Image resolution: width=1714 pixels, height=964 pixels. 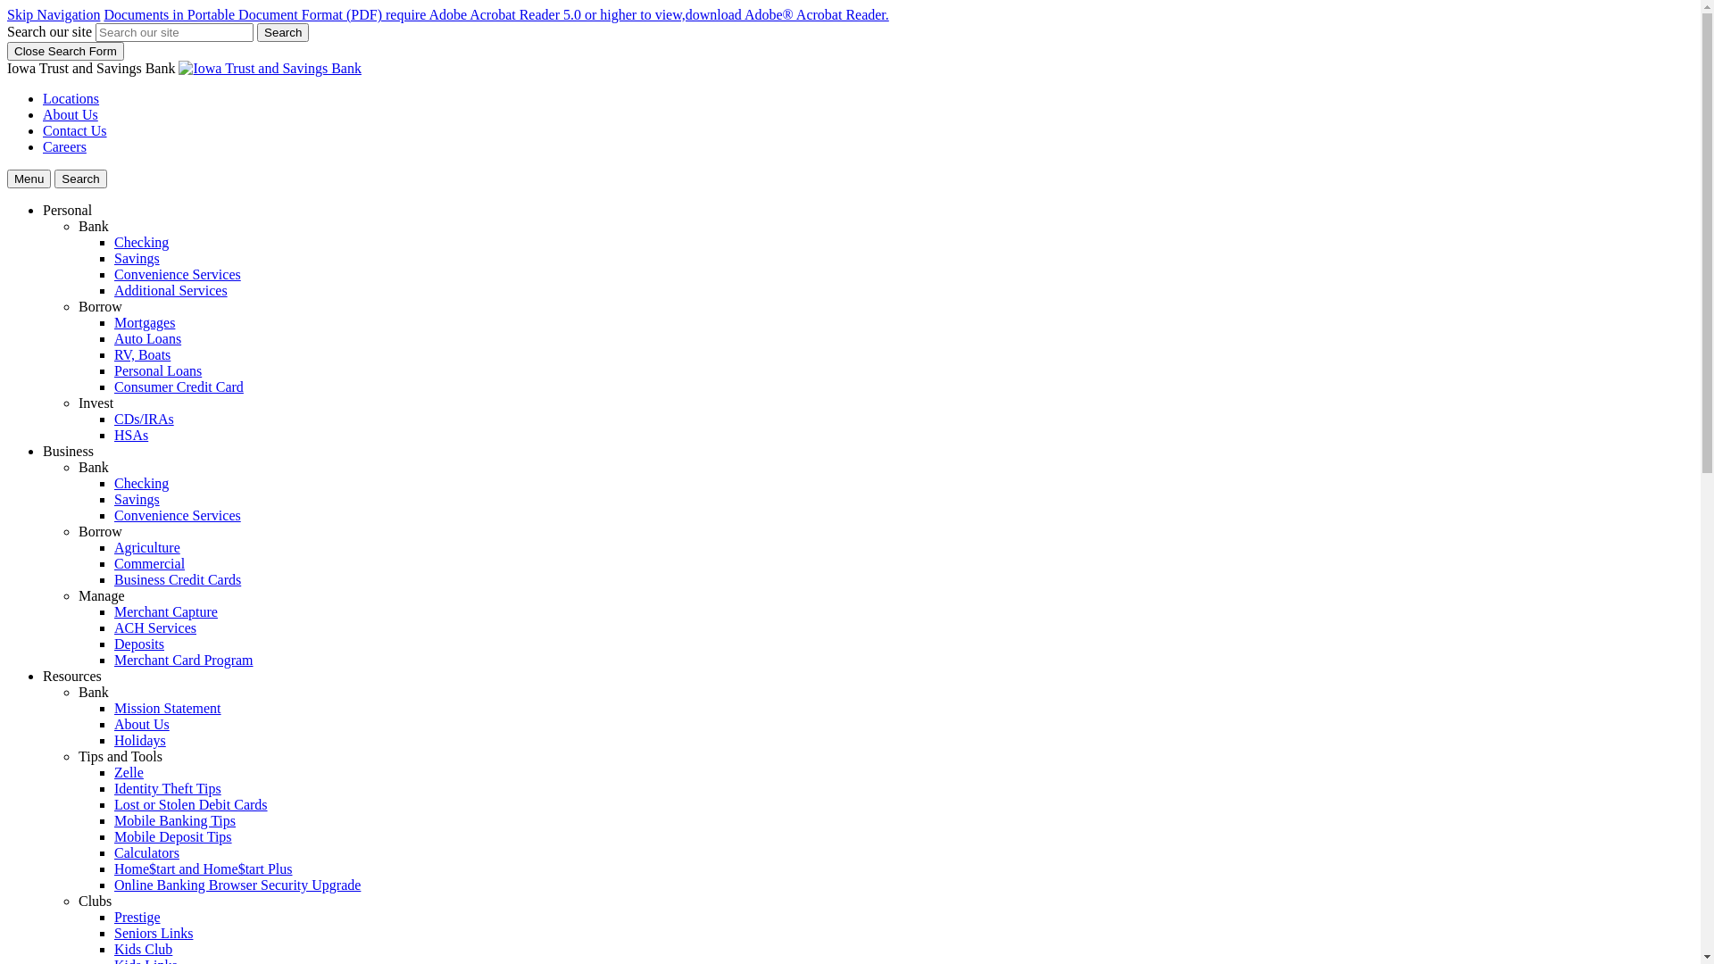 What do you see at coordinates (148, 339) in the screenshot?
I see `Auto Loans` at bounding box center [148, 339].